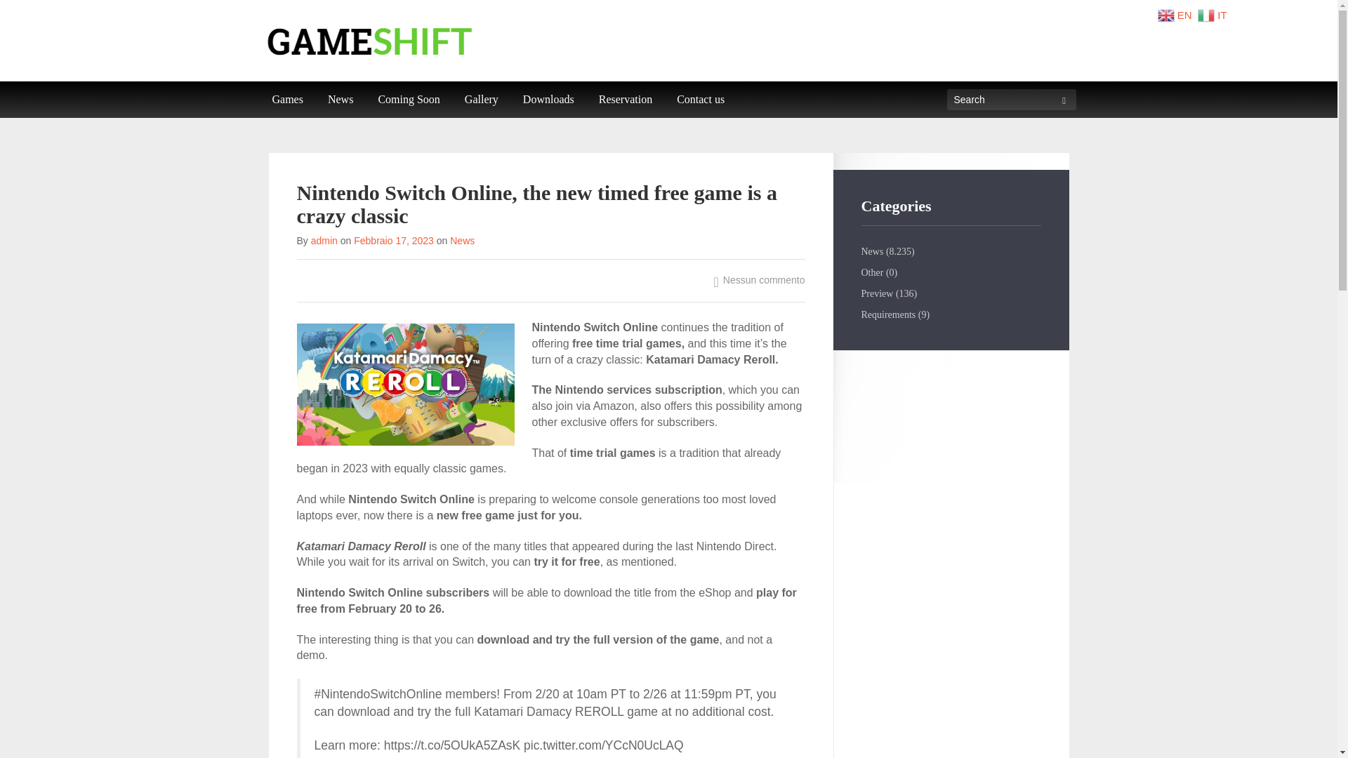  What do you see at coordinates (1177, 14) in the screenshot?
I see `English` at bounding box center [1177, 14].